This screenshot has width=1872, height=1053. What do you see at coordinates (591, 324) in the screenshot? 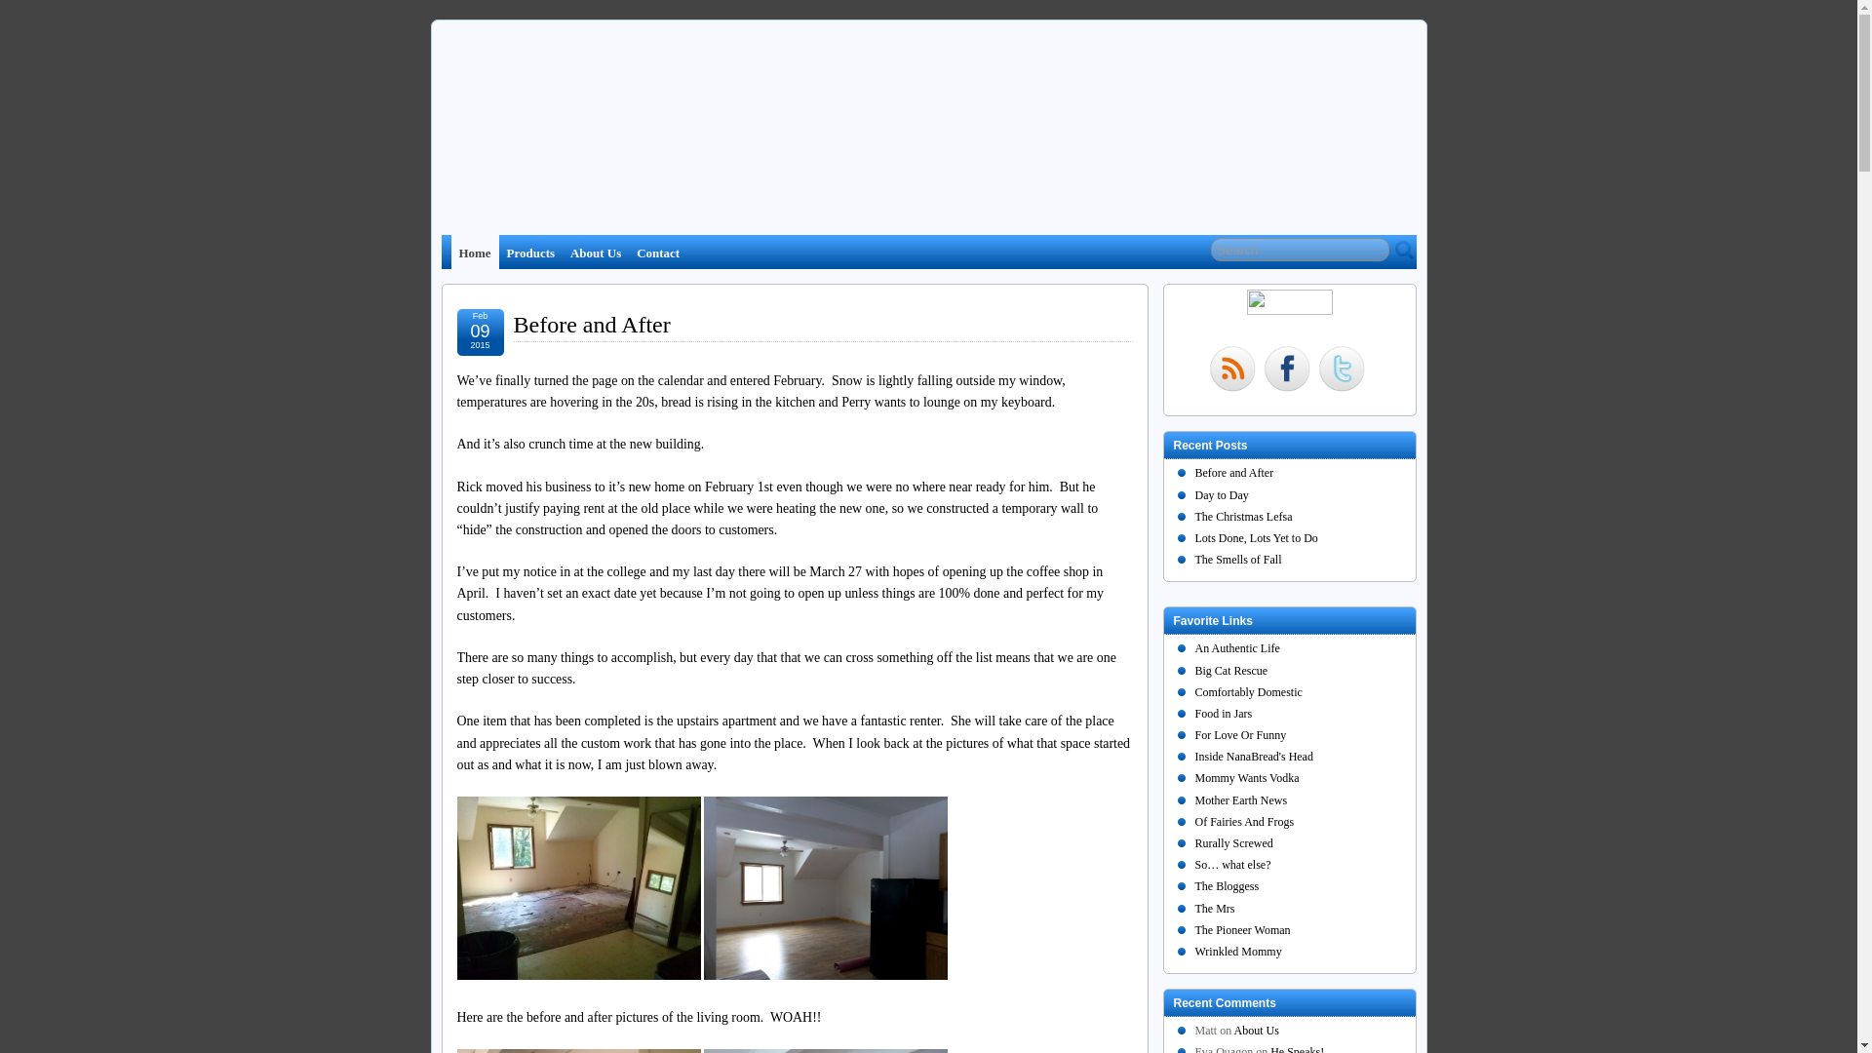
I see `Before and After` at bounding box center [591, 324].